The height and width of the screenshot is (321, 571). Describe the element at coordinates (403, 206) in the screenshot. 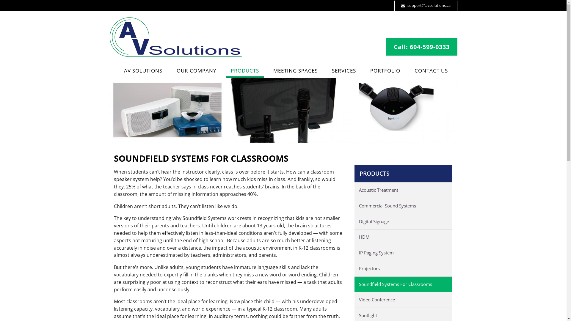

I see `Commercial Sound Systems` at that location.